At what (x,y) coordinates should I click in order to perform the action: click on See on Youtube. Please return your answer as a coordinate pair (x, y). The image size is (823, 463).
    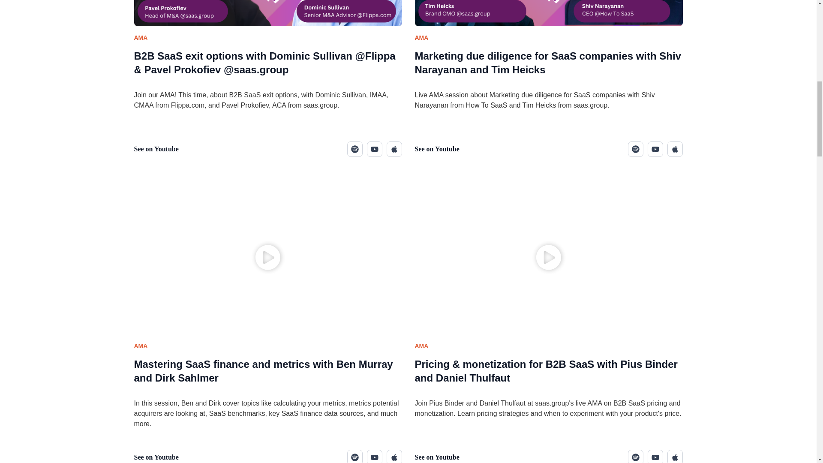
    Looking at the image, I should click on (159, 149).